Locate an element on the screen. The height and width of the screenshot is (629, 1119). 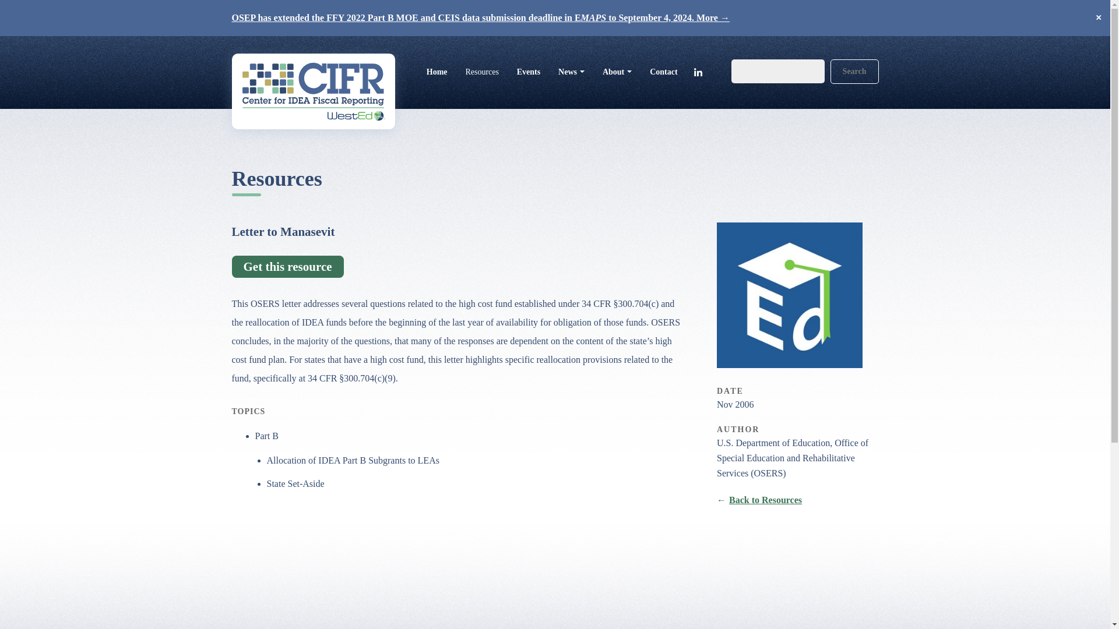
Back to Resources is located at coordinates (759, 500).